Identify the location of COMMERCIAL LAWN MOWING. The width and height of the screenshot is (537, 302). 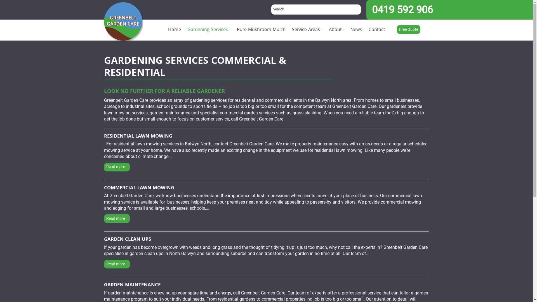
(139, 188).